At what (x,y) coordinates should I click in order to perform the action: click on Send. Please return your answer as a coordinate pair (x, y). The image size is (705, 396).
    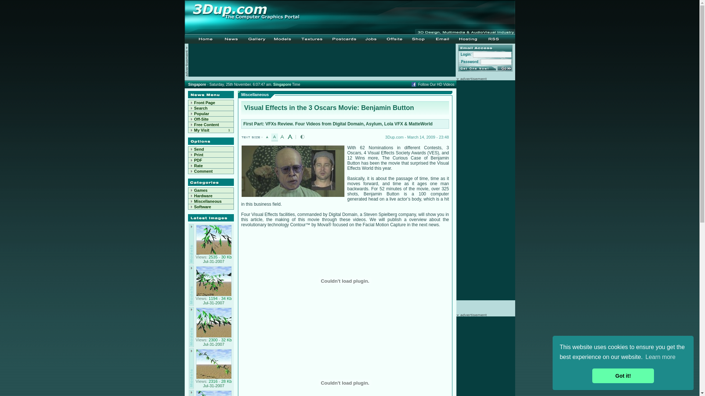
    Looking at the image, I should click on (211, 150).